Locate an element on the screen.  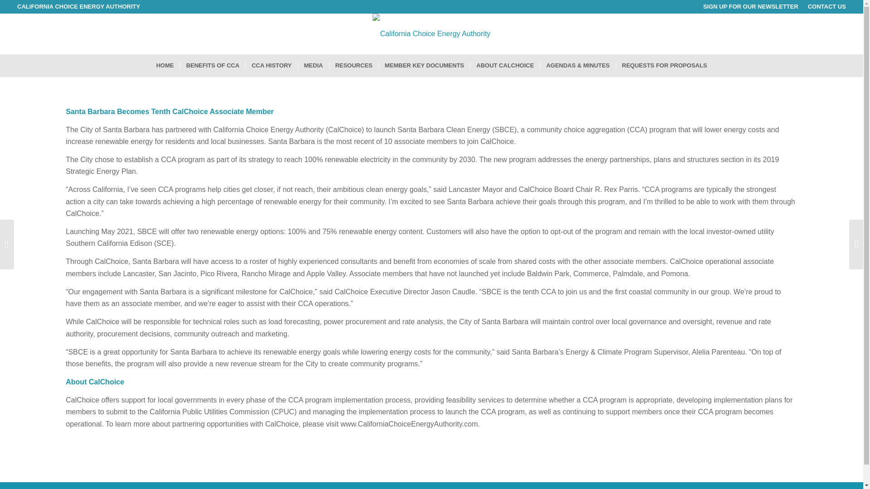
CCA HISTORY is located at coordinates (271, 65).